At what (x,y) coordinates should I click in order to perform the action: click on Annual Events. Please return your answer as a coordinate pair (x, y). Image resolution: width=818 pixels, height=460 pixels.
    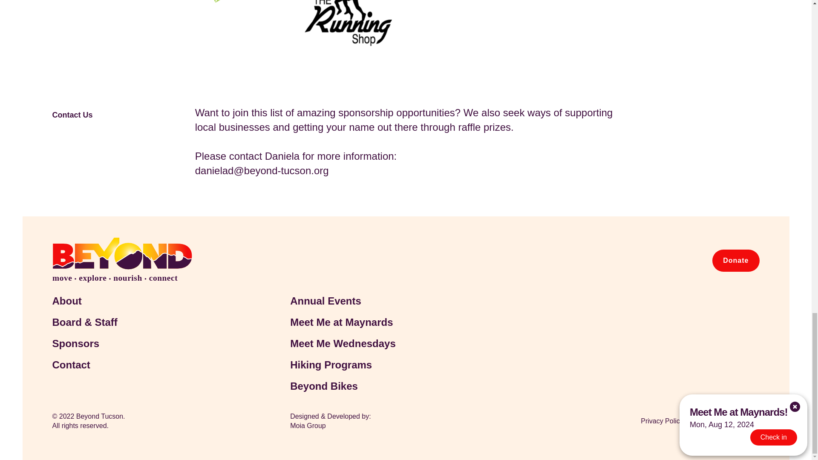
    Looking at the image, I should click on (383, 301).